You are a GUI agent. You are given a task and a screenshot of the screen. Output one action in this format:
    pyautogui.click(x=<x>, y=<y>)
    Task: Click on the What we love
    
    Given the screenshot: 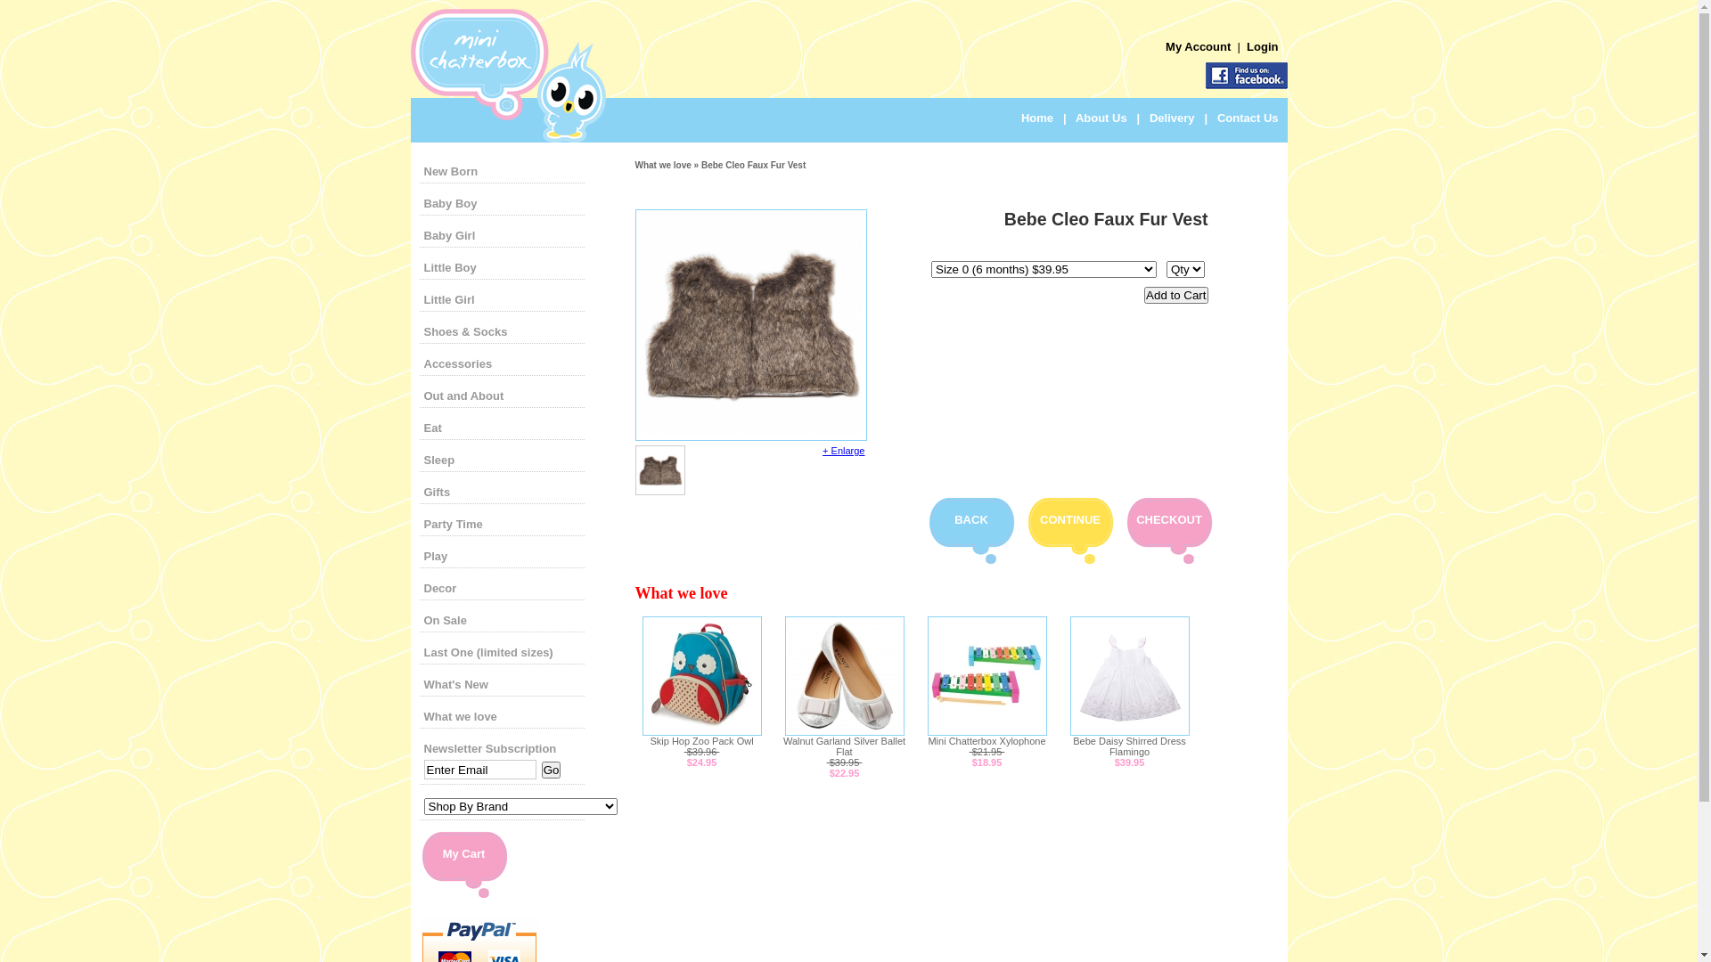 What is the action you would take?
    pyautogui.click(x=461, y=716)
    